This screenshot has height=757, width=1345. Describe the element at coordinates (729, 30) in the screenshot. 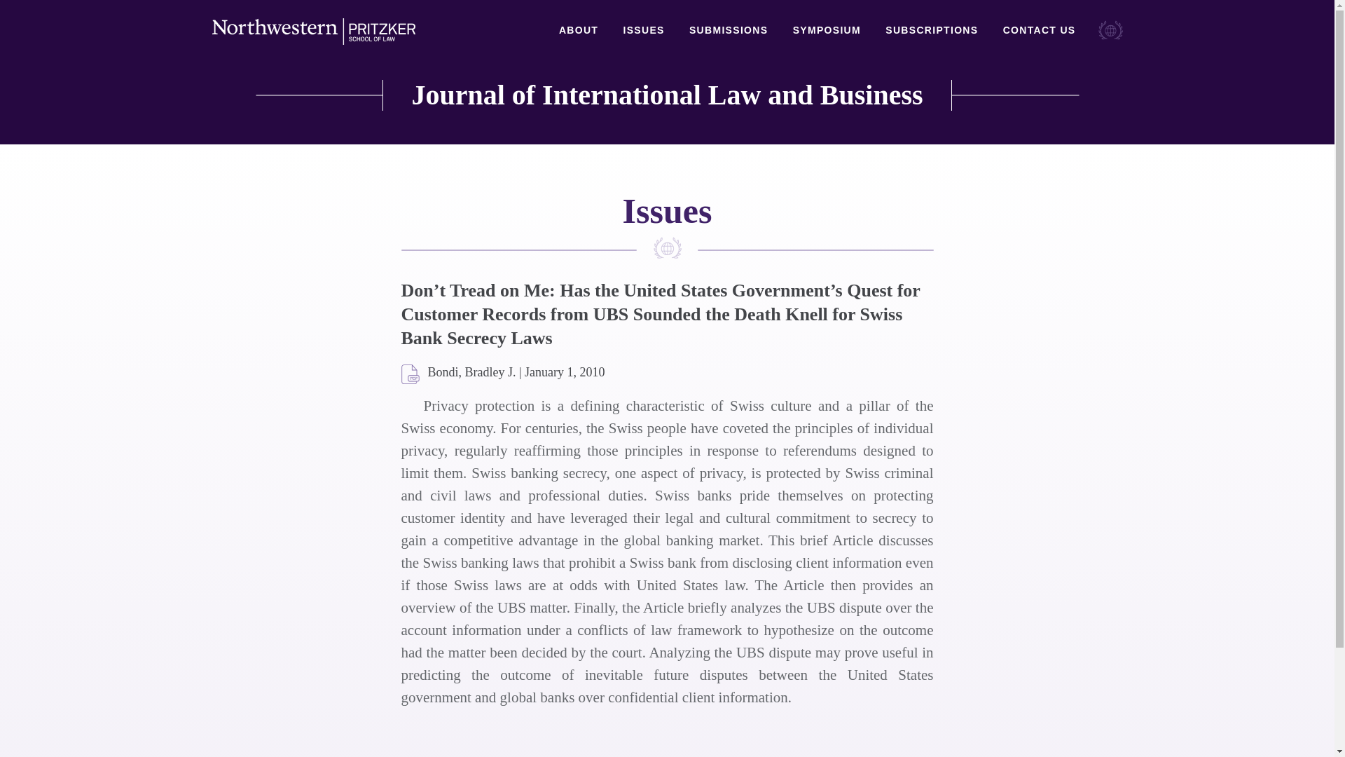

I see `SUBMISSIONS` at that location.